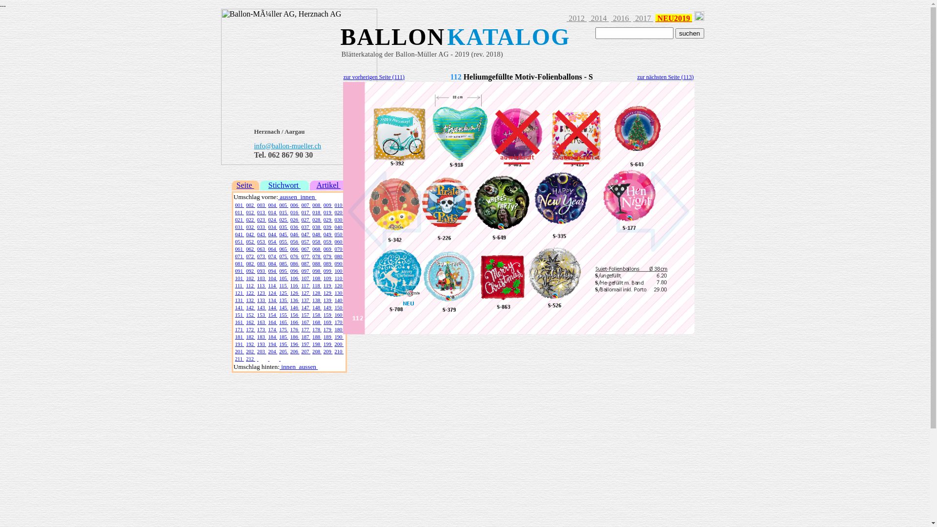 The image size is (937, 527). Describe the element at coordinates (262, 213) in the screenshot. I see `013 ` at that location.